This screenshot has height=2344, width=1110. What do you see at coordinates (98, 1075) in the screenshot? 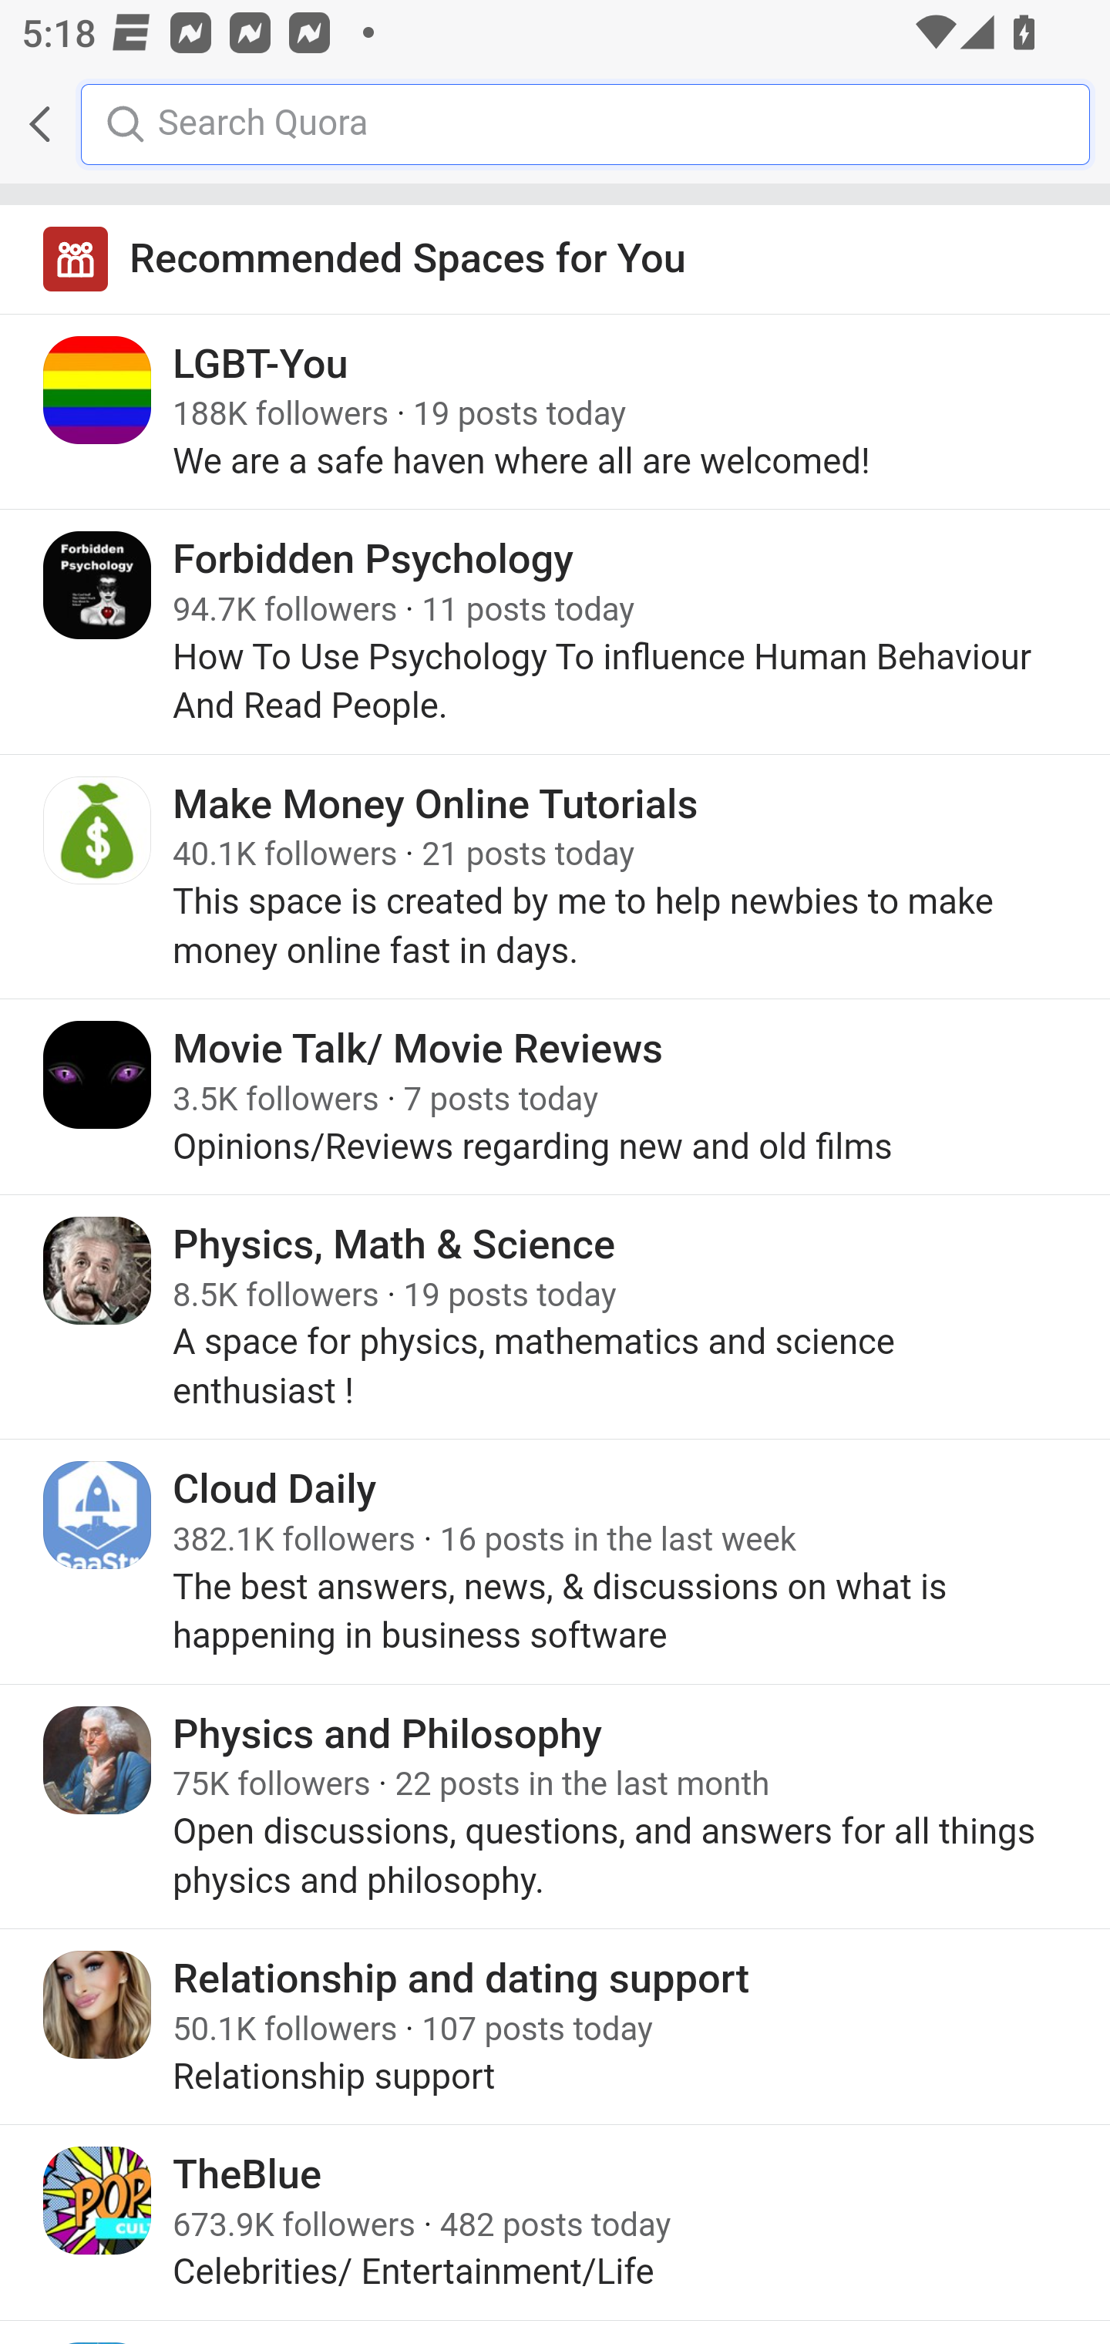
I see `Icon for Movie Talk/ Movie Reviews` at bounding box center [98, 1075].